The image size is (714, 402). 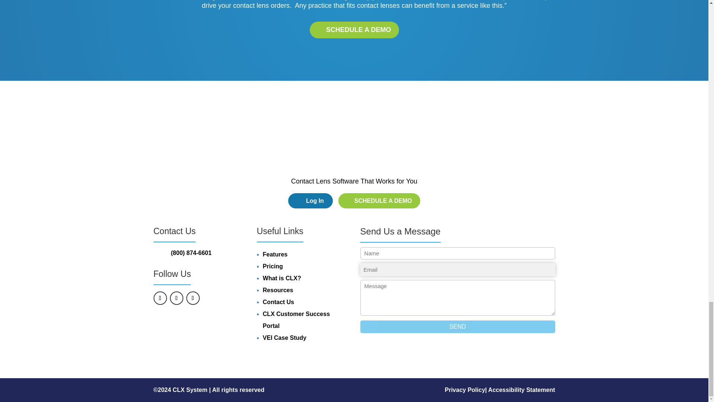 I want to click on Follow on LinkedIn, so click(x=160, y=298).